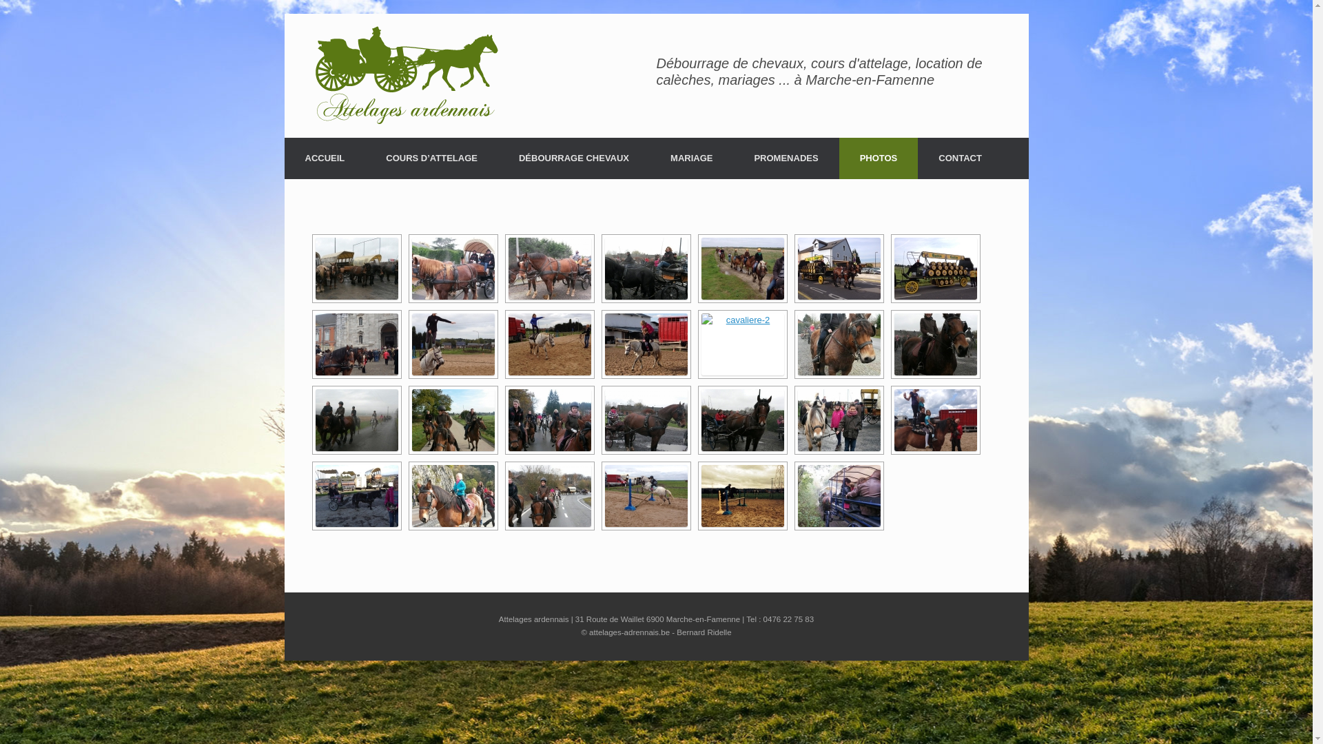 The height and width of the screenshot is (744, 1323). Describe the element at coordinates (839, 344) in the screenshot. I see `cavaliere-cheval-de-trait` at that location.